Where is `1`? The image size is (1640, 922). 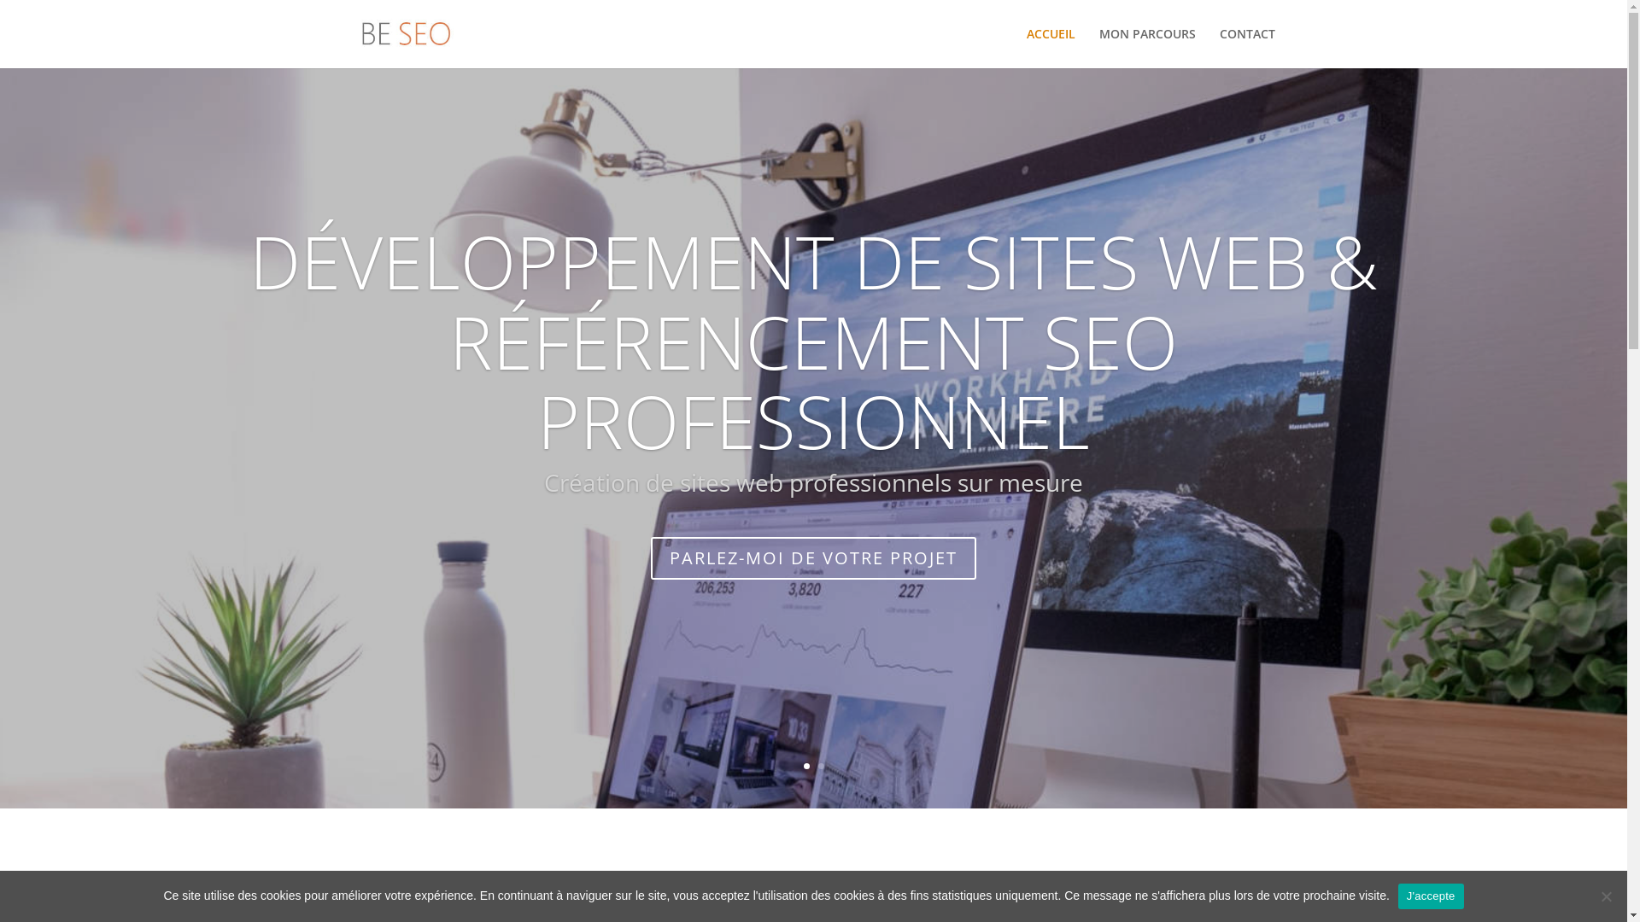
1 is located at coordinates (806, 766).